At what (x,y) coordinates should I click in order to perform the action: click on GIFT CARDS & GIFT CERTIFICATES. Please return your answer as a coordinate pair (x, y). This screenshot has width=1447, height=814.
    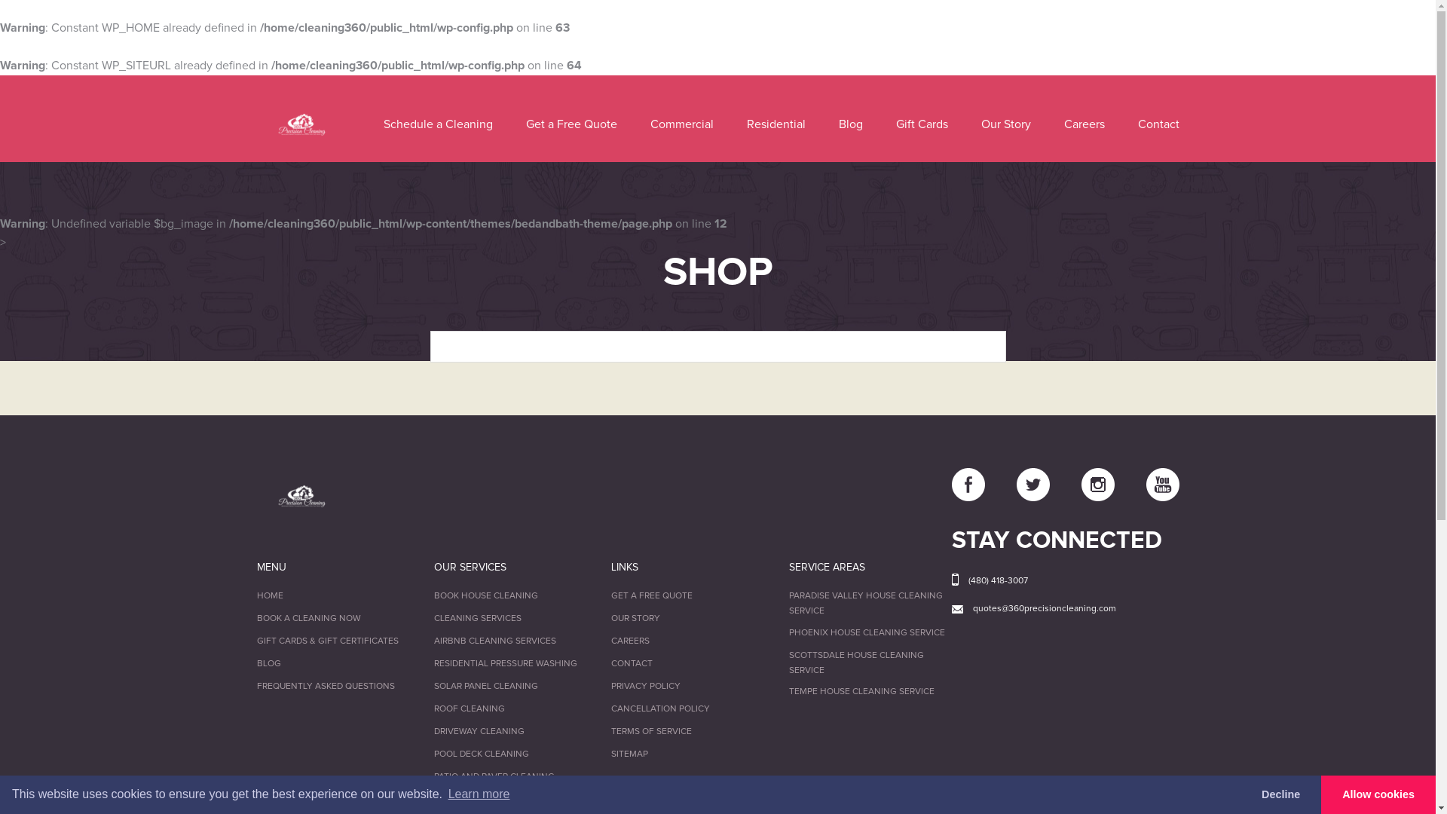
    Looking at the image, I should click on (327, 641).